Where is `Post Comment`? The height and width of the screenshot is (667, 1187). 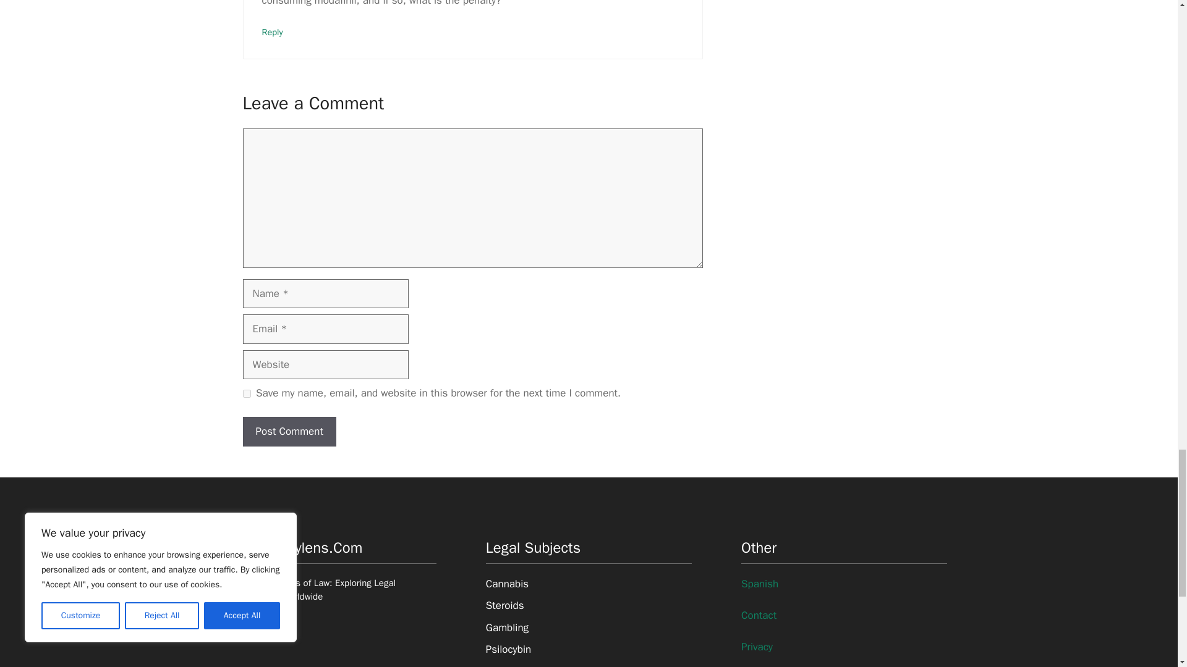 Post Comment is located at coordinates (289, 431).